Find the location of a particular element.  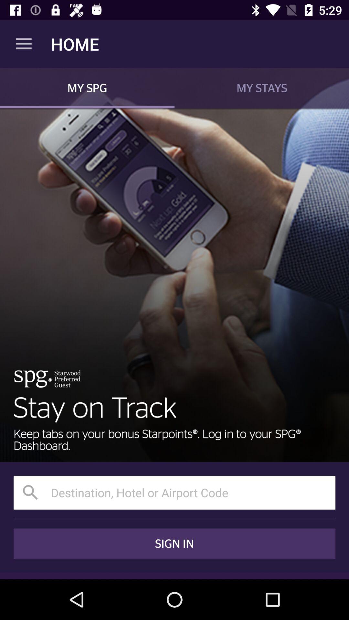

search menu is located at coordinates (174, 493).